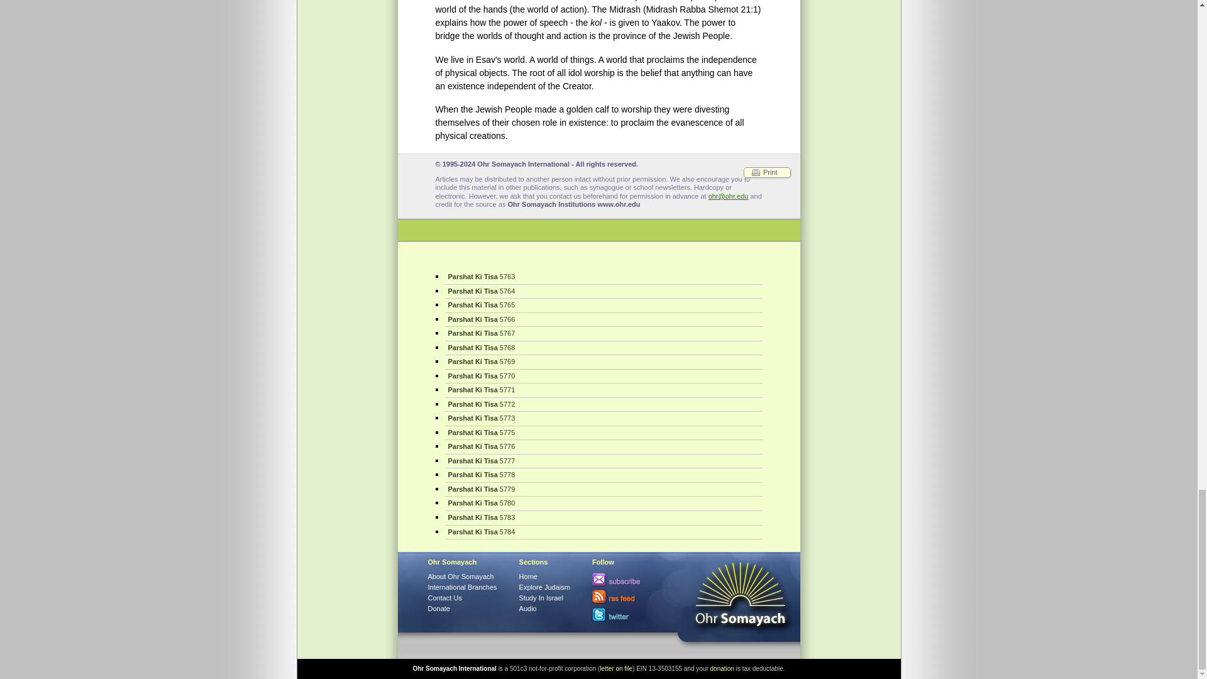 The height and width of the screenshot is (679, 1207). I want to click on Parshat Ki Tisa 5764, so click(603, 292).